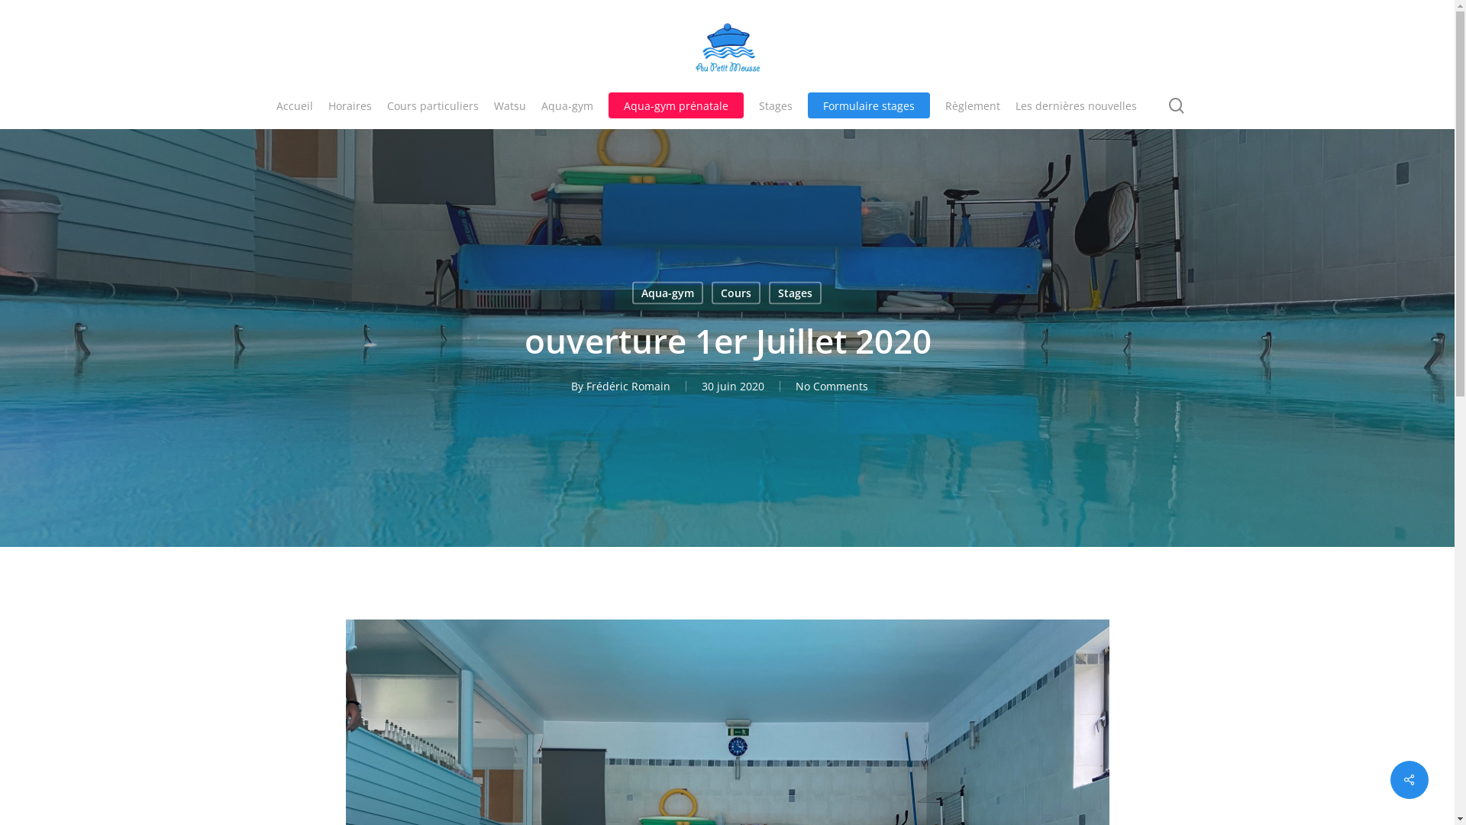 The width and height of the screenshot is (1466, 825). I want to click on Stages, so click(776, 105).